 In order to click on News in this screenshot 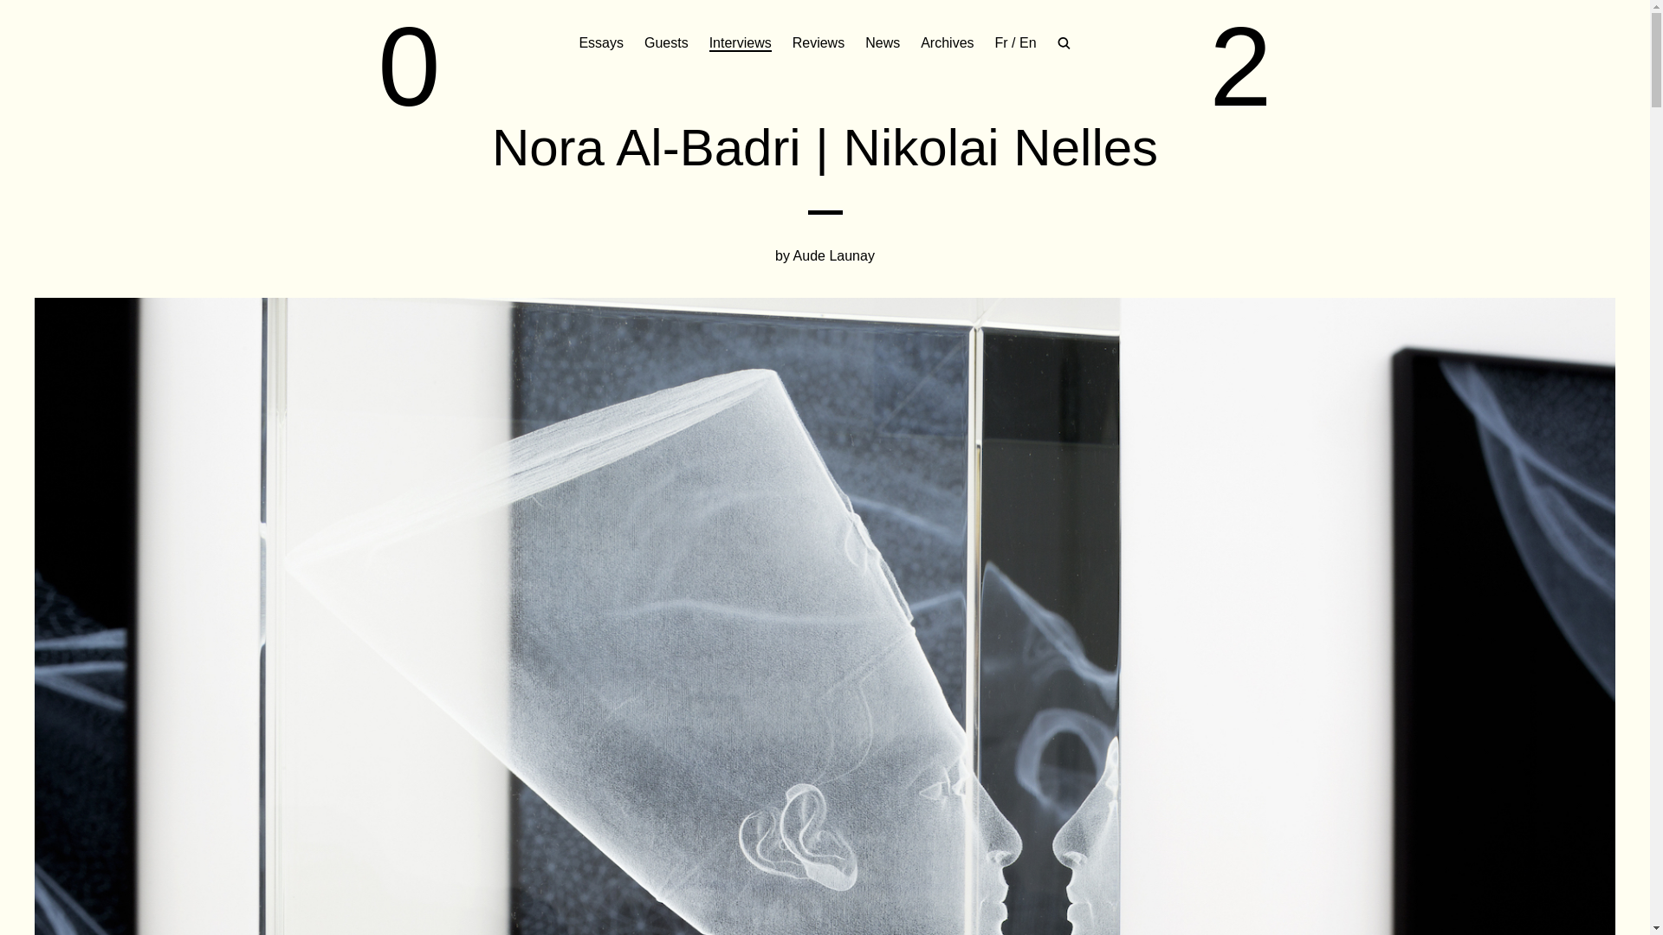, I will do `click(882, 43)`.